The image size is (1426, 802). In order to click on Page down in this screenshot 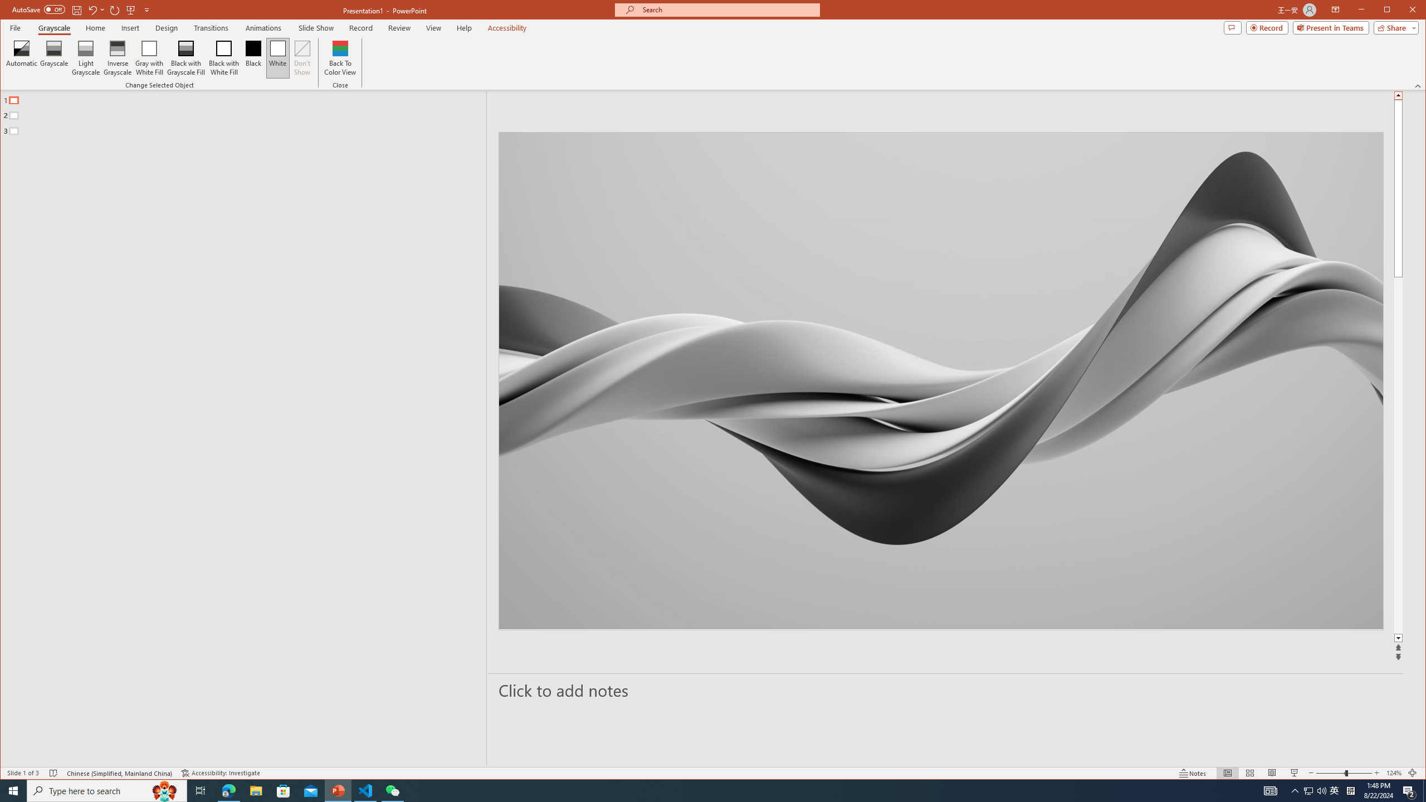, I will do `click(1398, 456)`.